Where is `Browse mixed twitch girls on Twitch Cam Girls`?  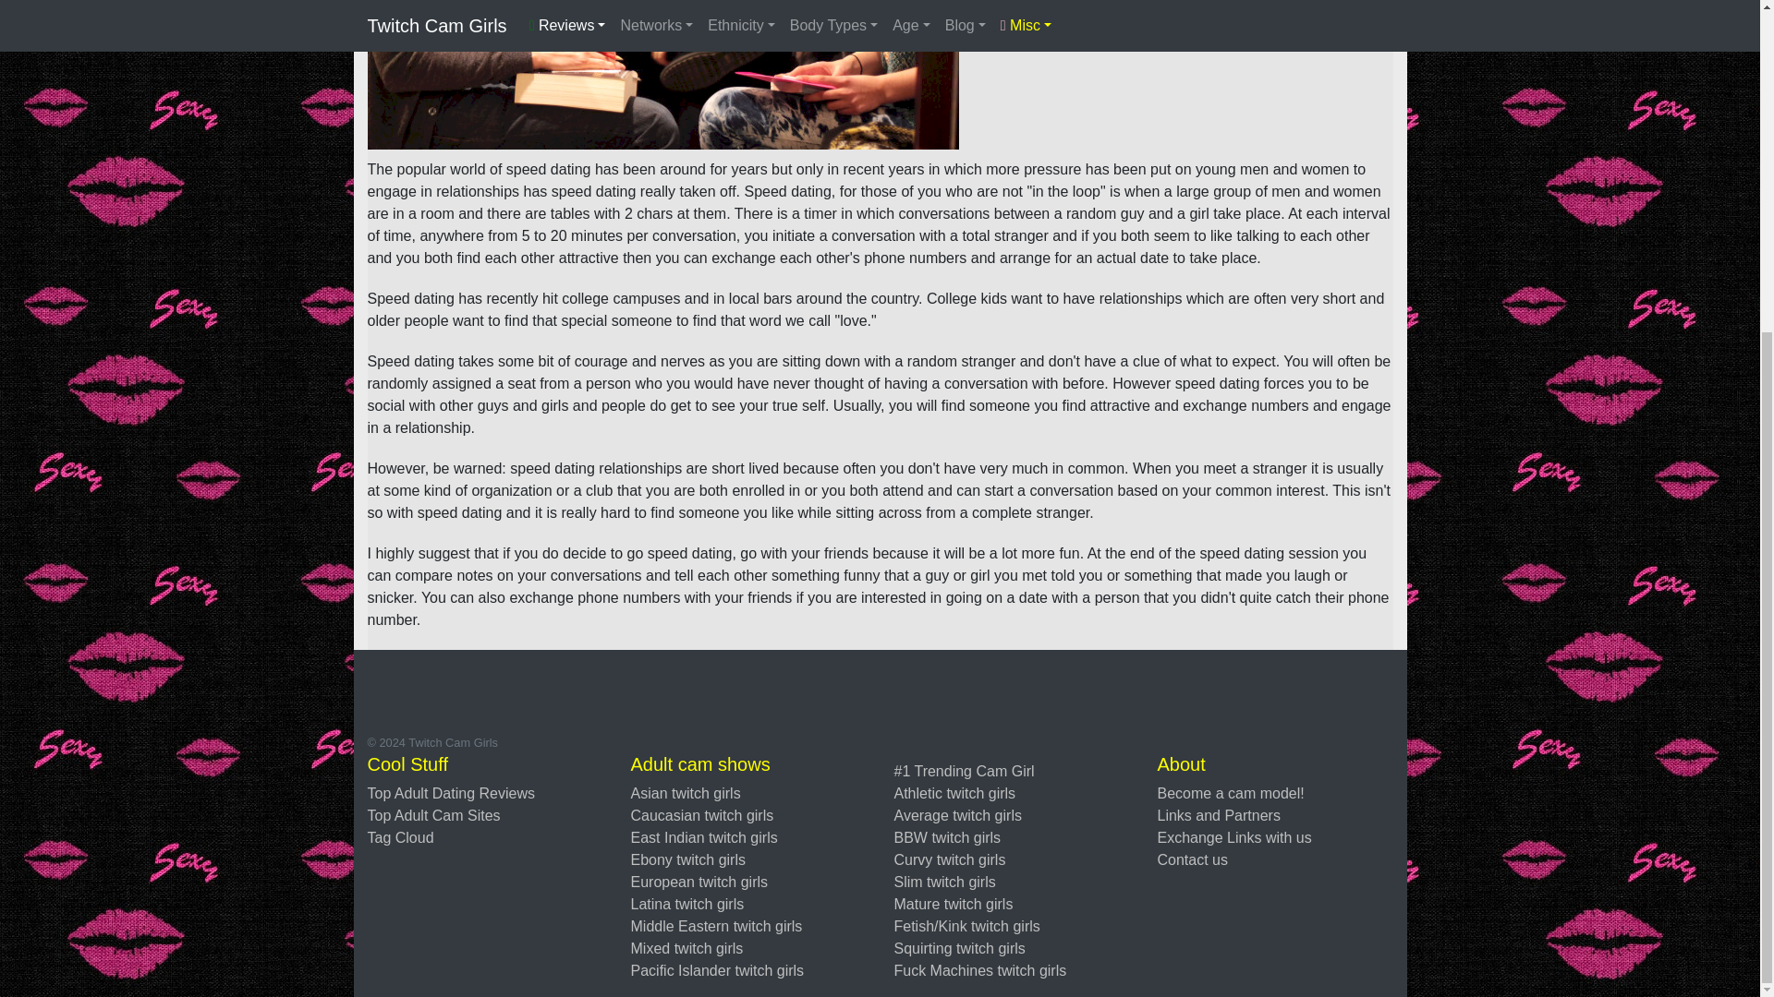
Browse mixed twitch girls on Twitch Cam Girls is located at coordinates (686, 948).